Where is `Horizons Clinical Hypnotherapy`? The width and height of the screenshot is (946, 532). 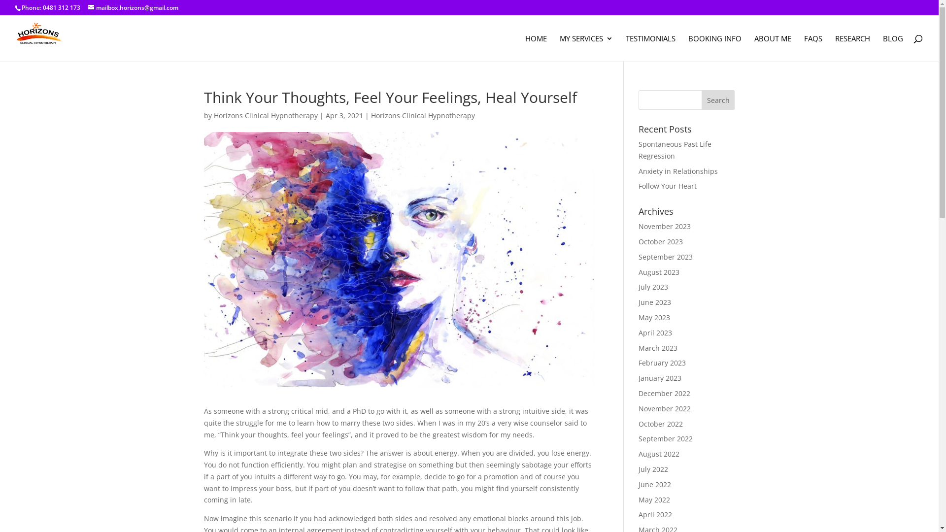
Horizons Clinical Hypnotherapy is located at coordinates (423, 115).